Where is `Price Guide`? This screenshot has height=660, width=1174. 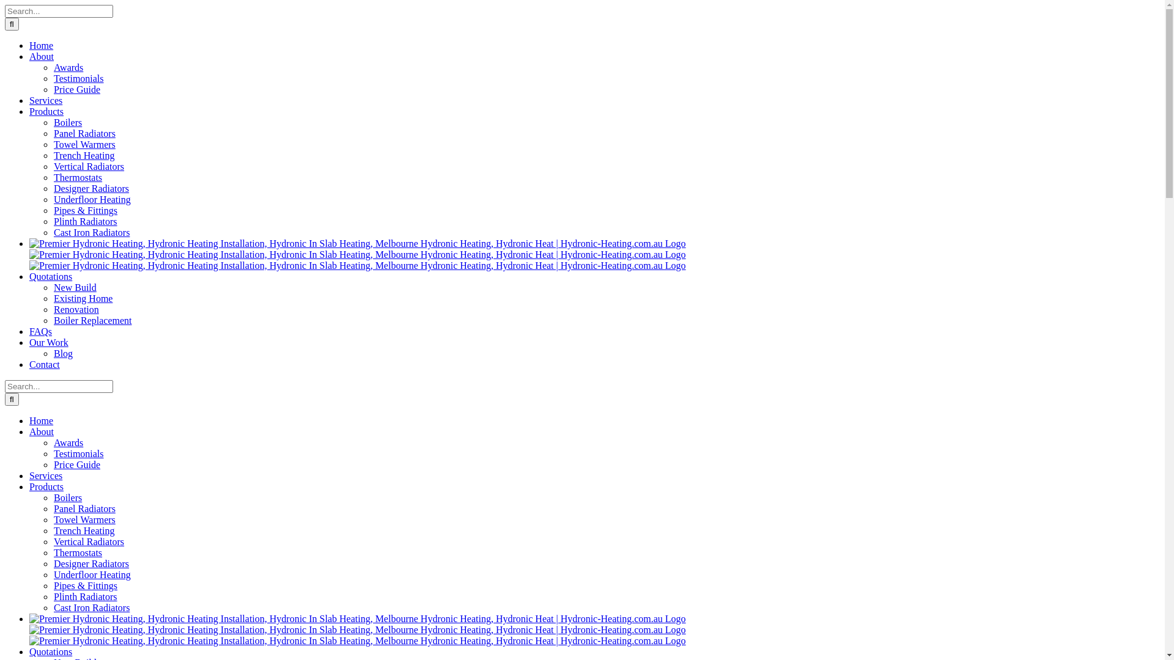
Price Guide is located at coordinates (77, 89).